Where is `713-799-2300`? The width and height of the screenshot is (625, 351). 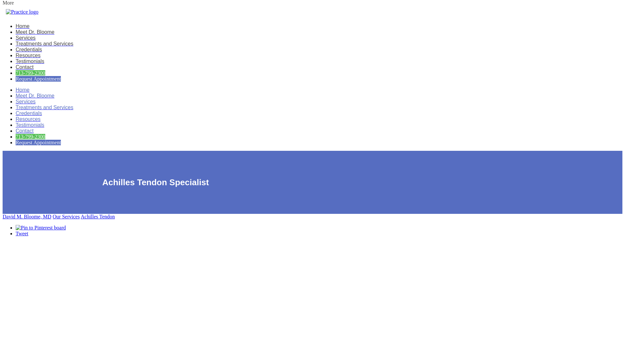
713-799-2300 is located at coordinates (30, 73).